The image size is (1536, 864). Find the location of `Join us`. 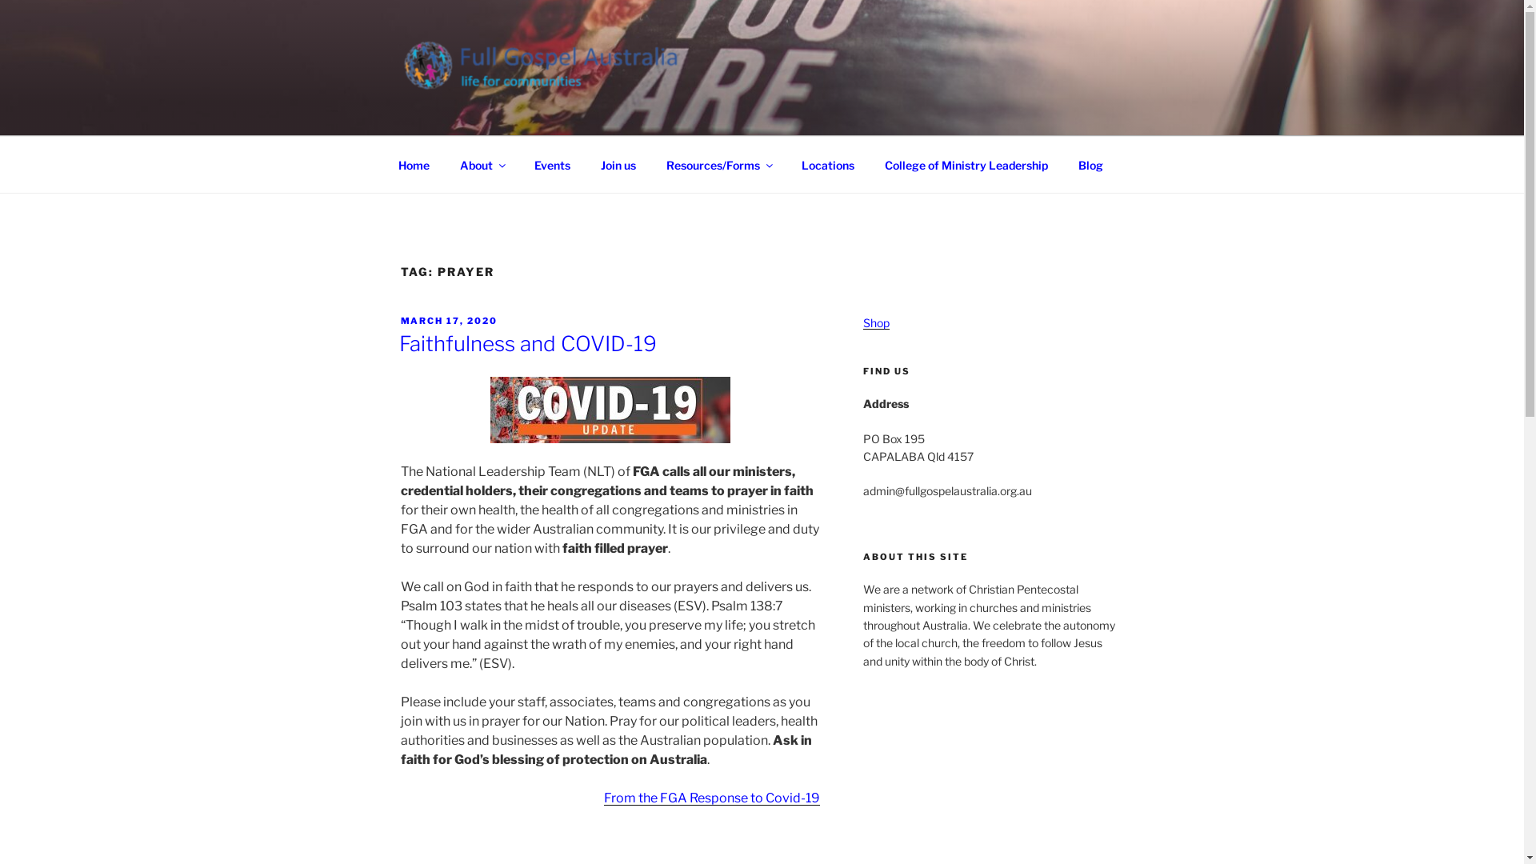

Join us is located at coordinates (619, 165).